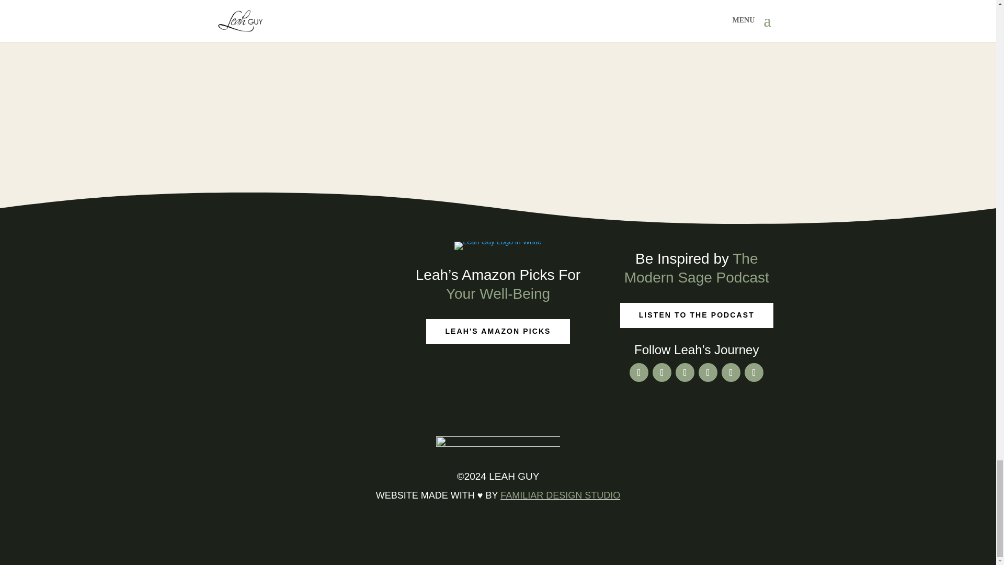  I want to click on Follow on Patreon, so click(685, 372).